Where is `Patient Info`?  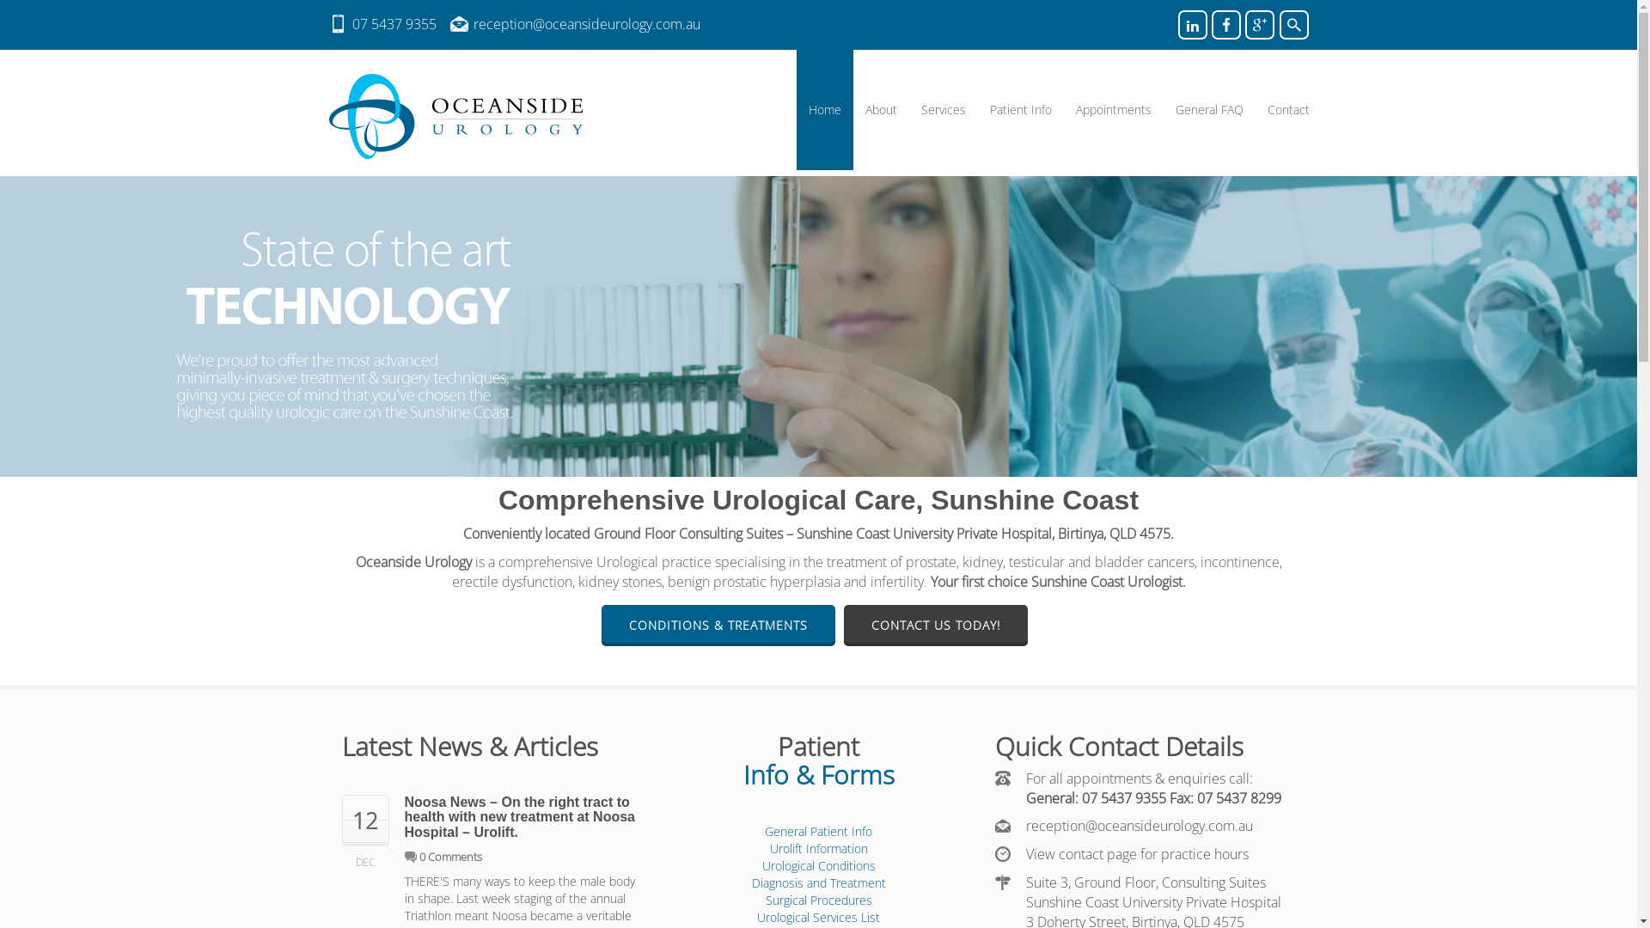 Patient Info is located at coordinates (1021, 110).